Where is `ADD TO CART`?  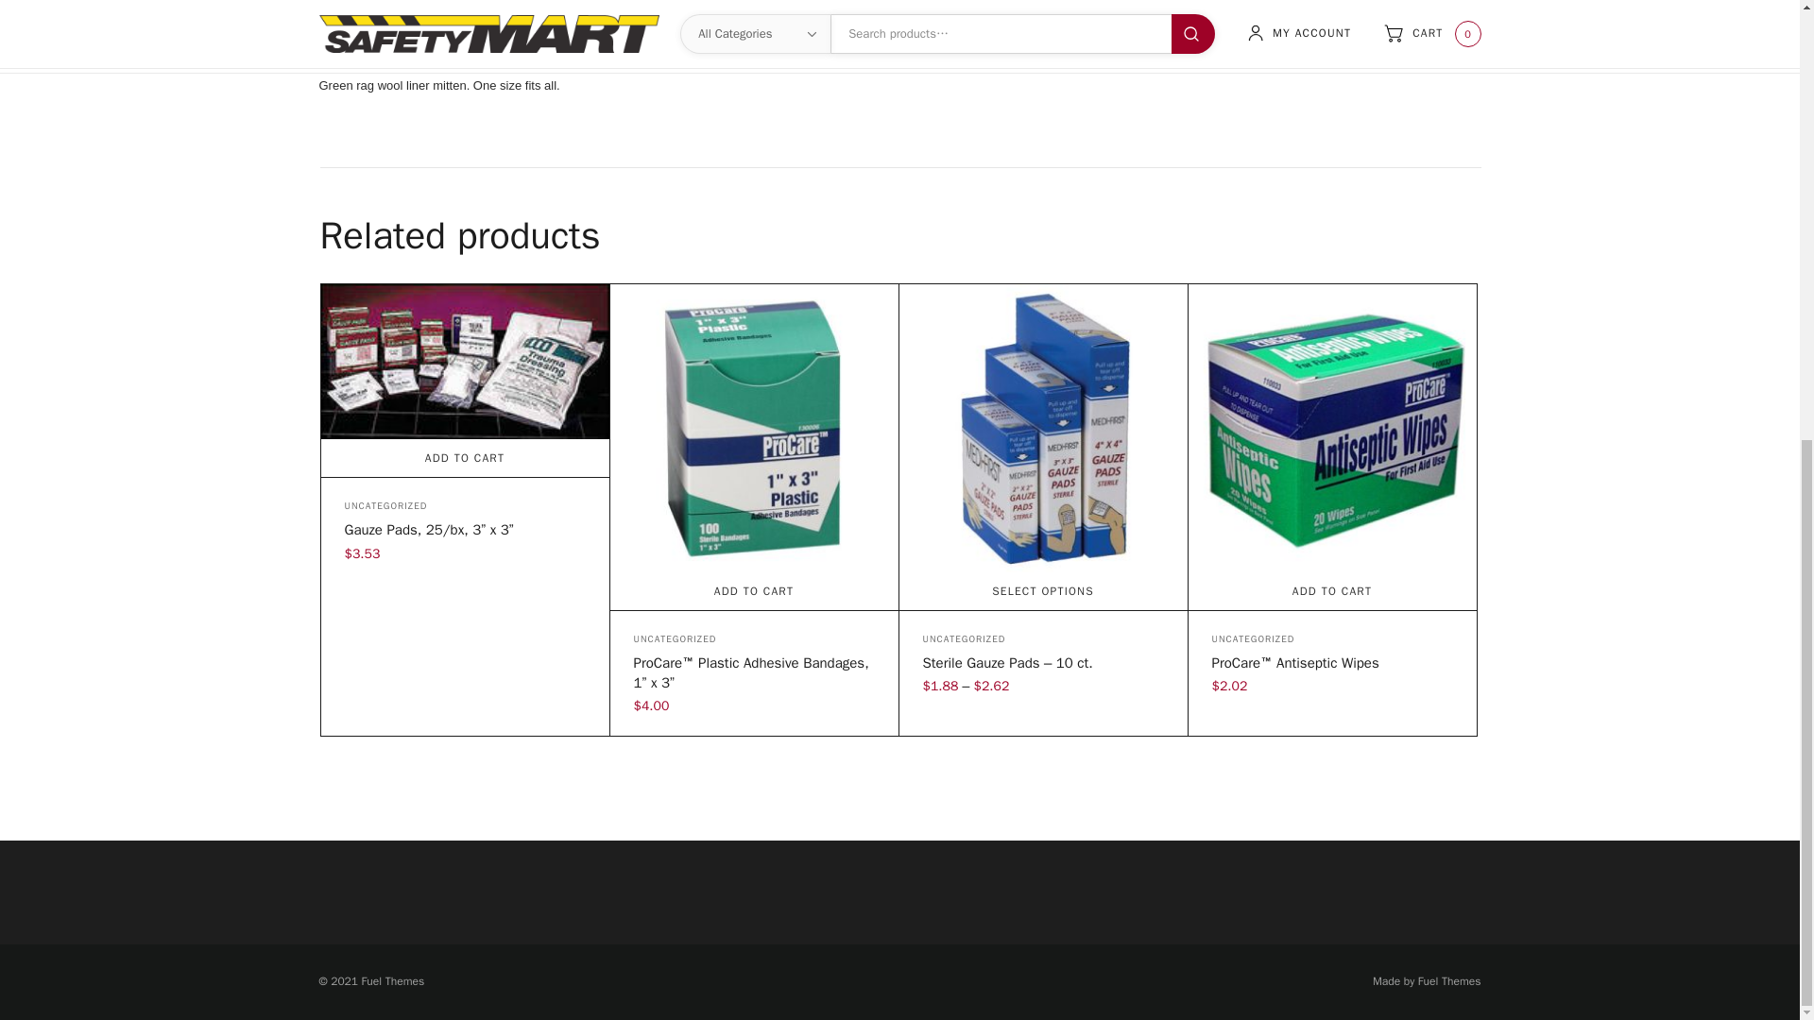 ADD TO CART is located at coordinates (1332, 590).